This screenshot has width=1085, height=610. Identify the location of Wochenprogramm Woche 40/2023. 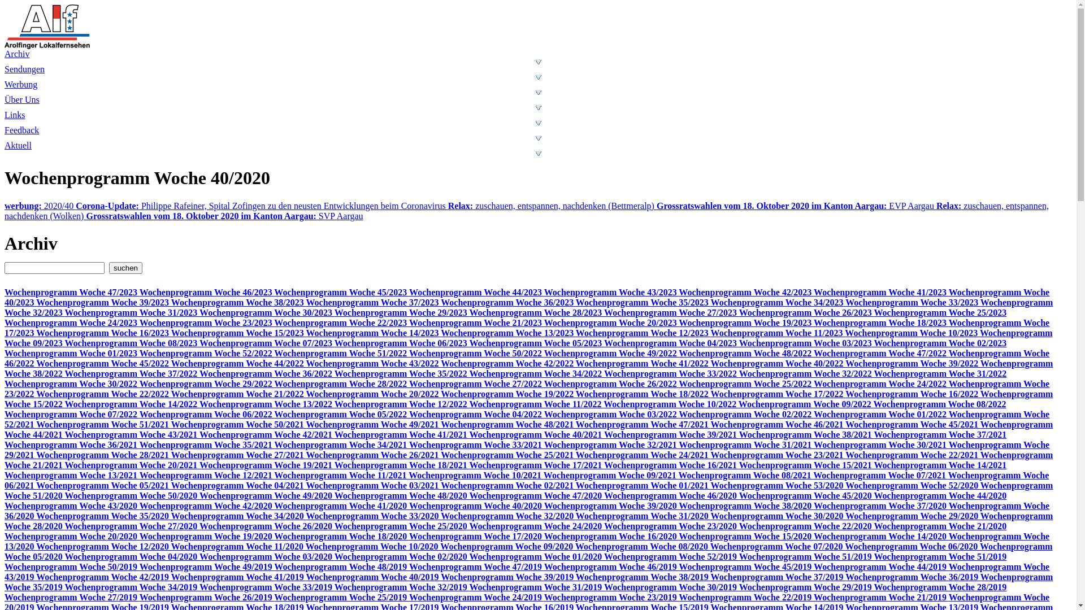
(527, 297).